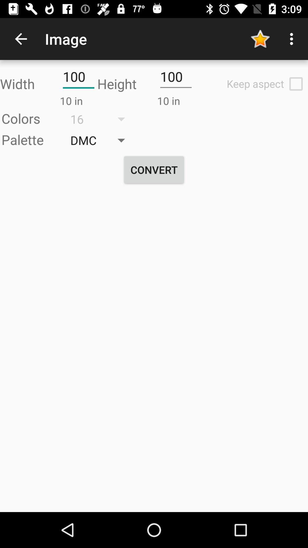 The height and width of the screenshot is (548, 308). I want to click on click on the yellow color star, so click(260, 39).